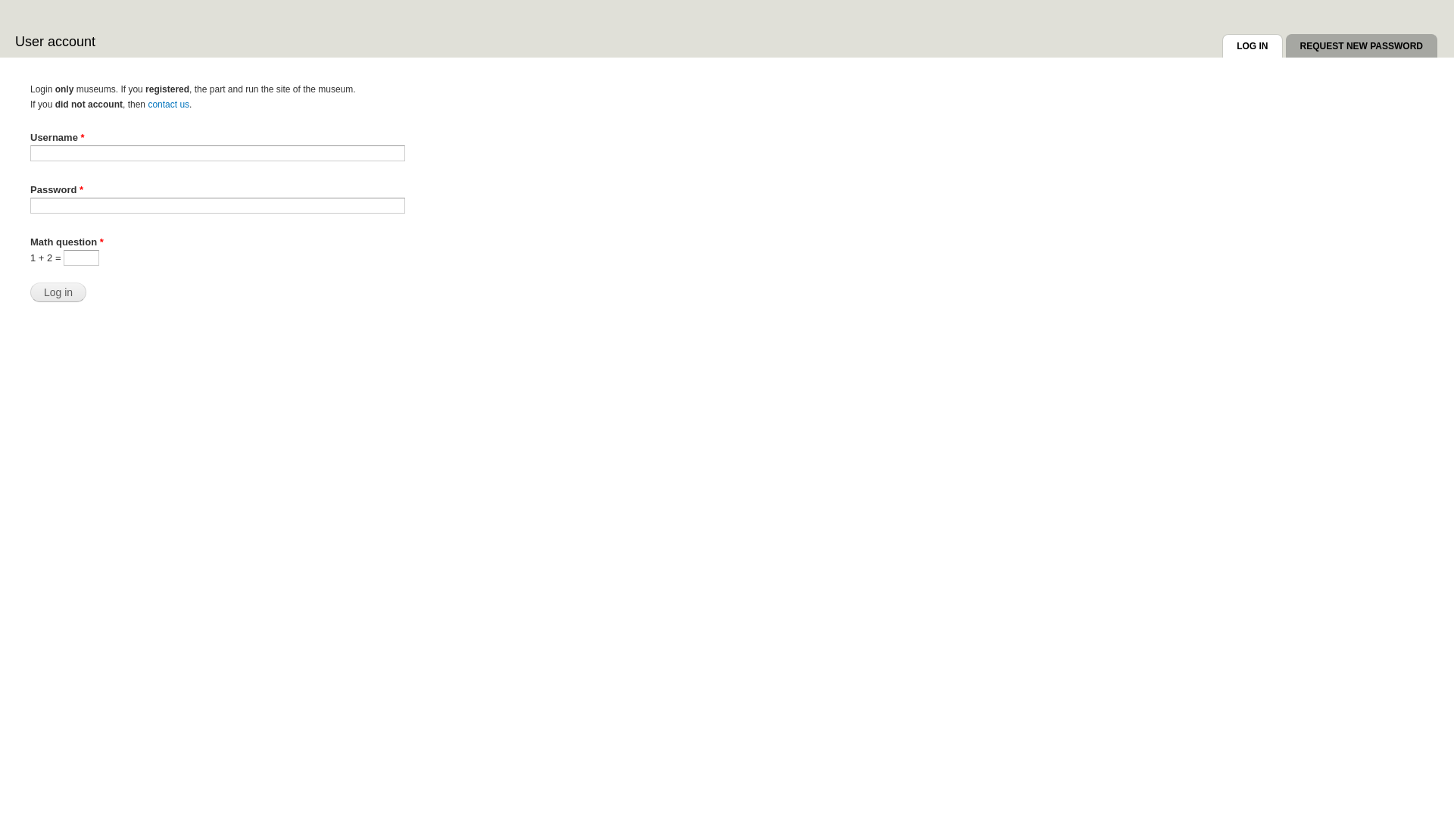  What do you see at coordinates (698, 2) in the screenshot?
I see `Skip to main content` at bounding box center [698, 2].